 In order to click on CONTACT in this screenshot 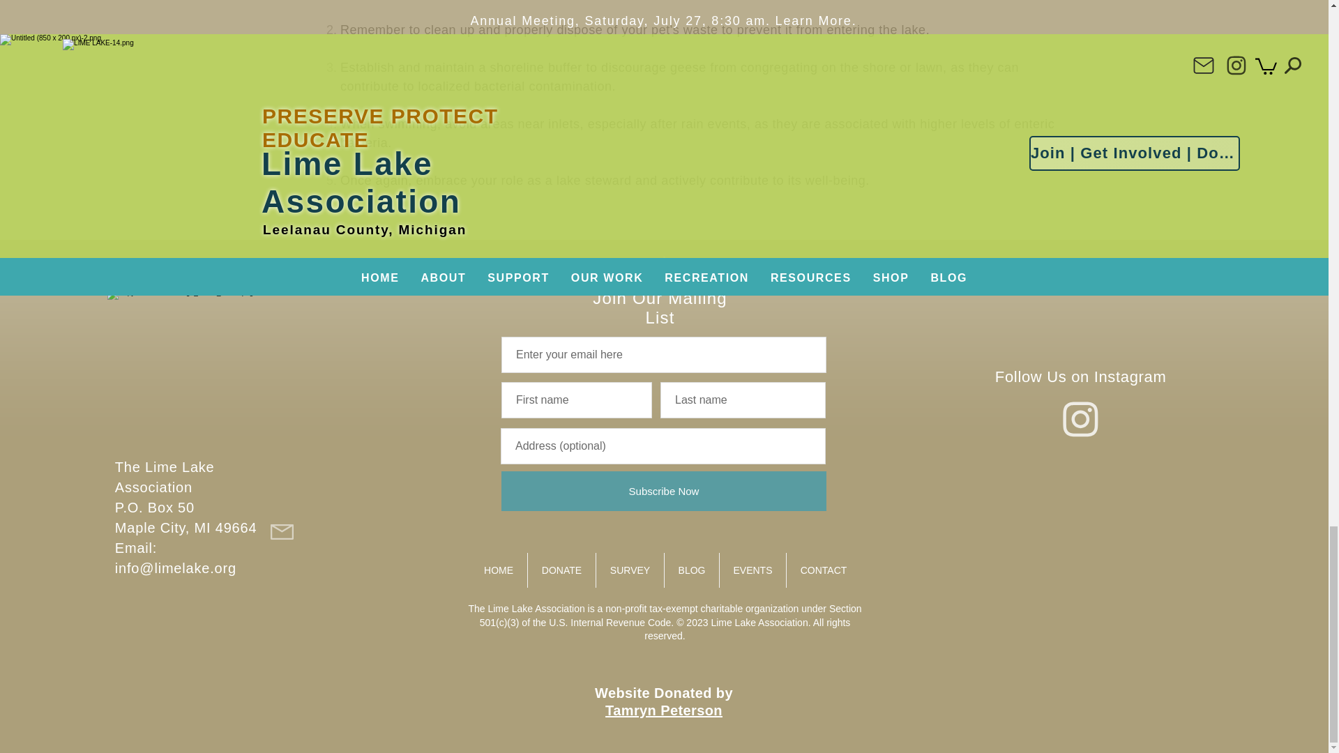, I will do `click(824, 570)`.